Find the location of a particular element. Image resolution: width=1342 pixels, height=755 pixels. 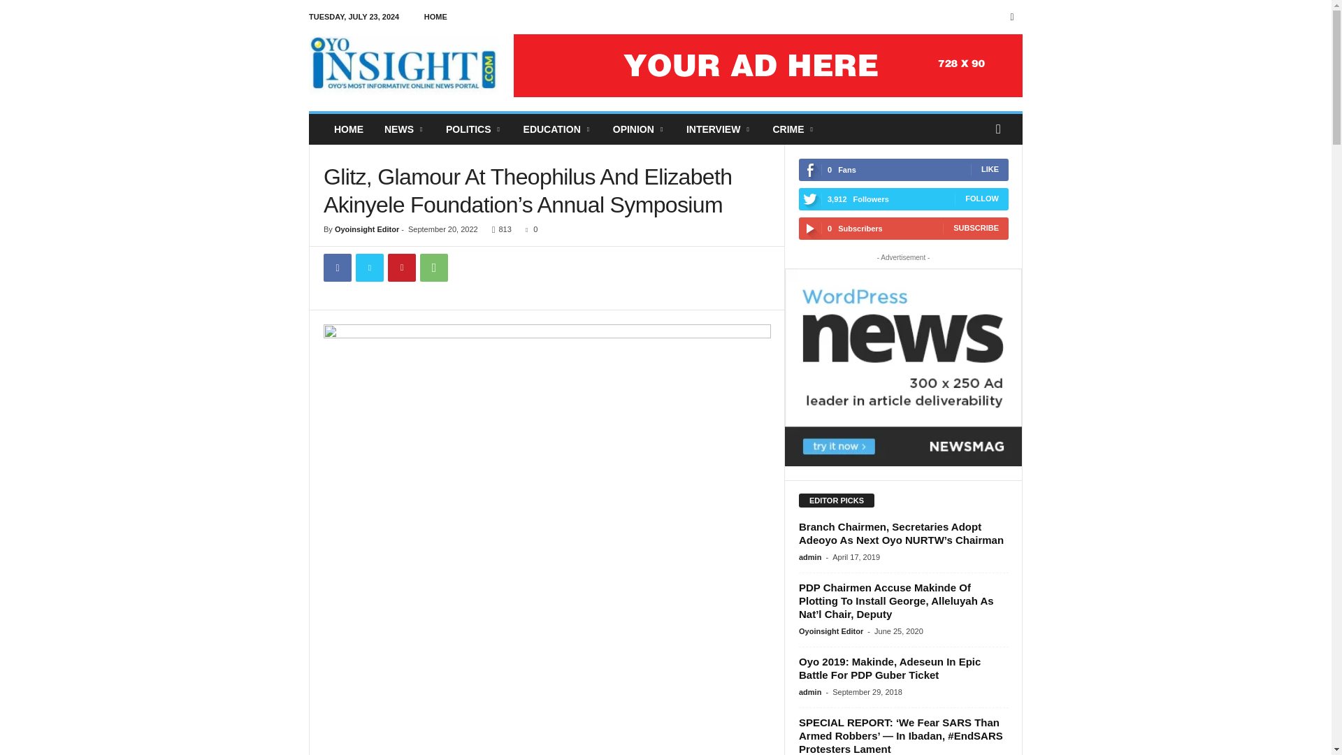

HOME is located at coordinates (348, 129).